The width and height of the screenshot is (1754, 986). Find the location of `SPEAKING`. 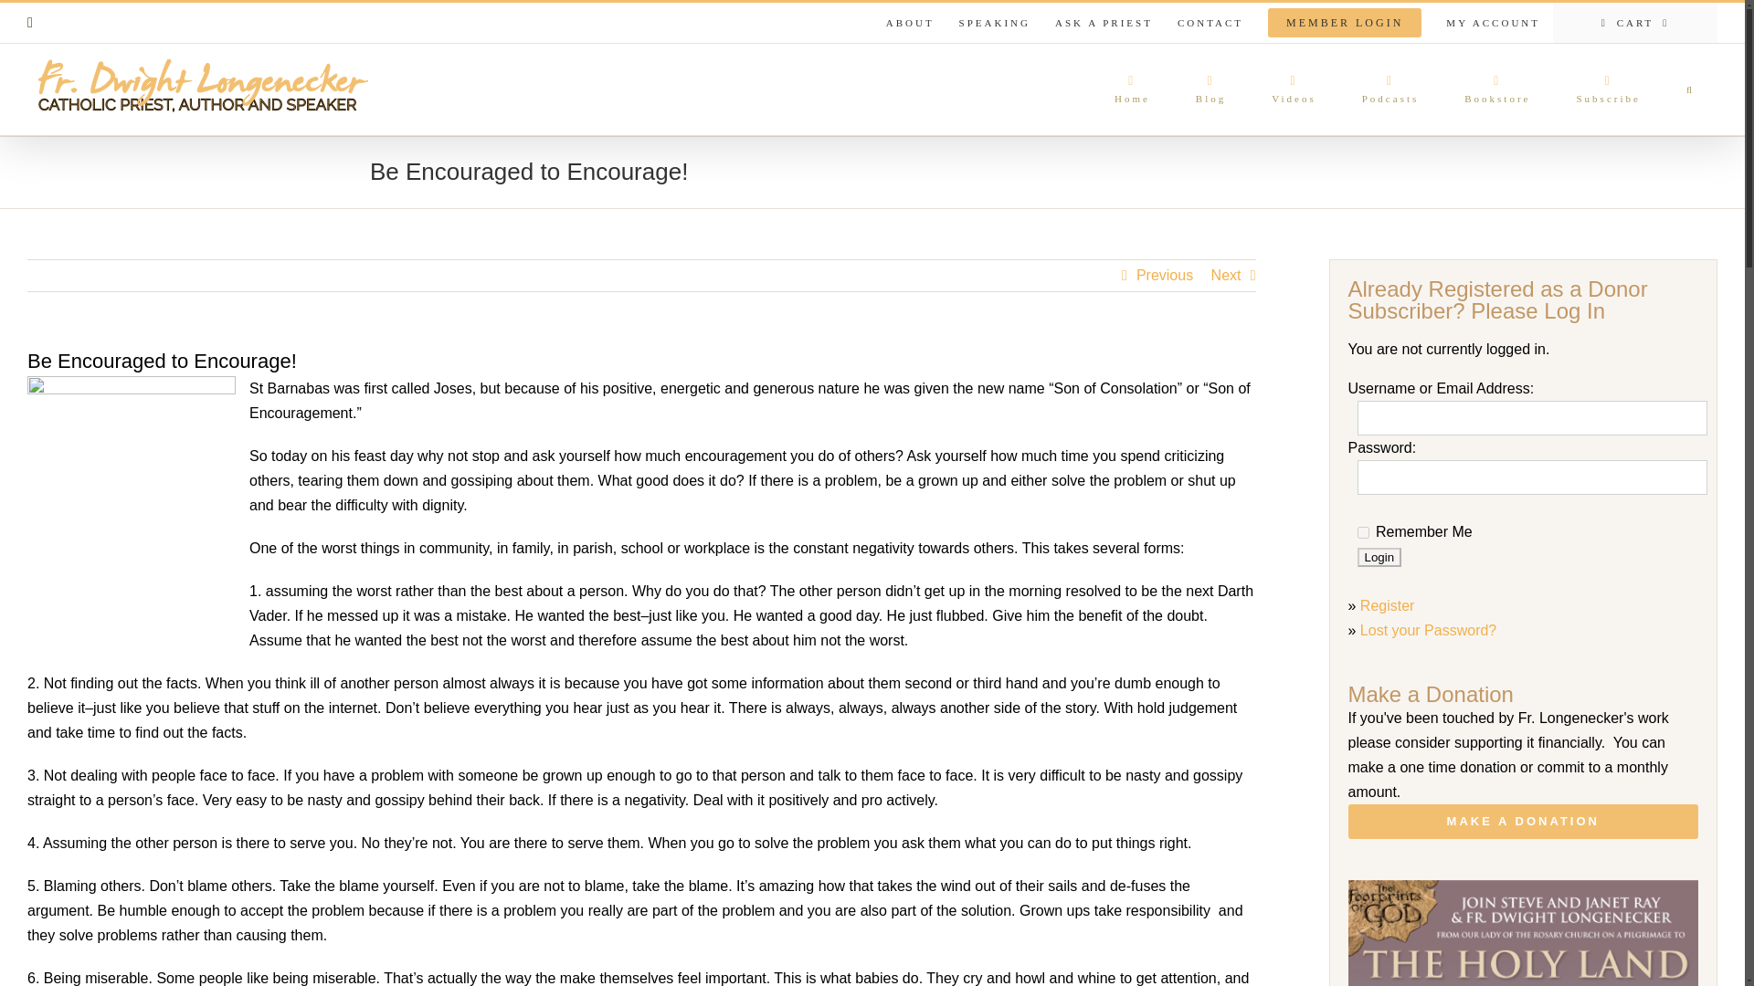

SPEAKING is located at coordinates (994, 23).